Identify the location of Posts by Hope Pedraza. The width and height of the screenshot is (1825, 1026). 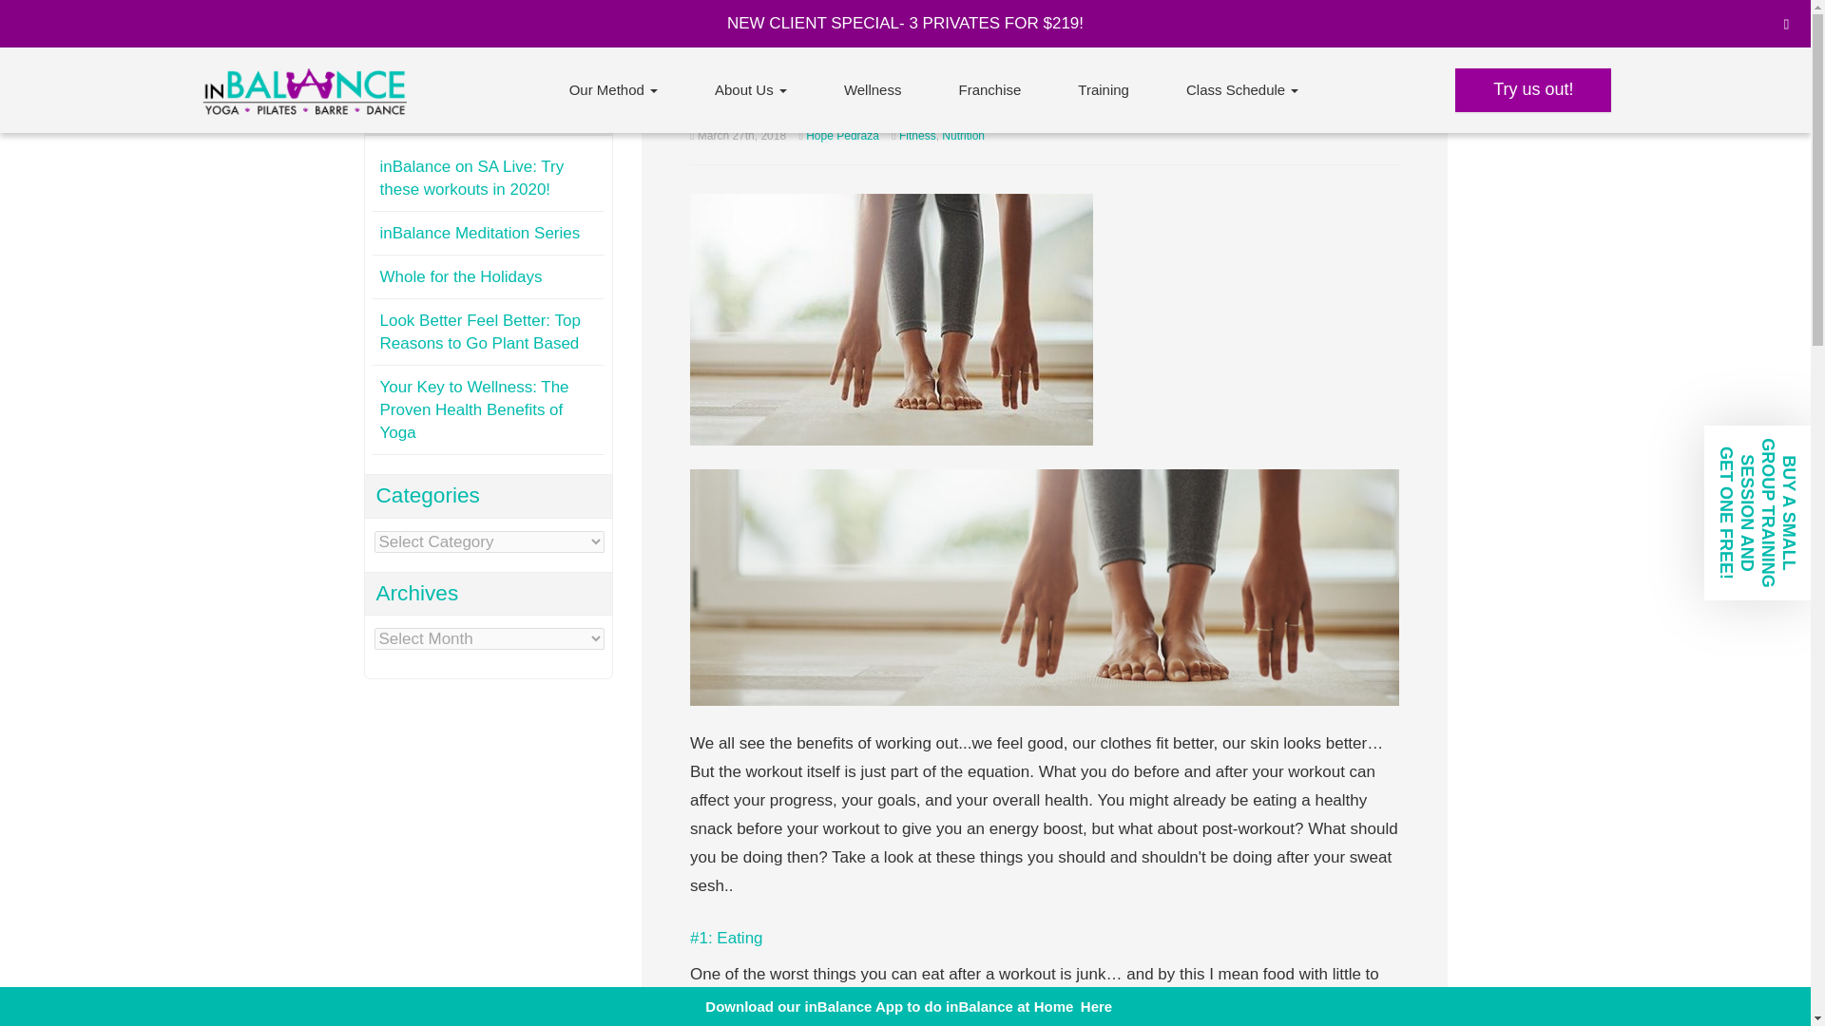
(842, 136).